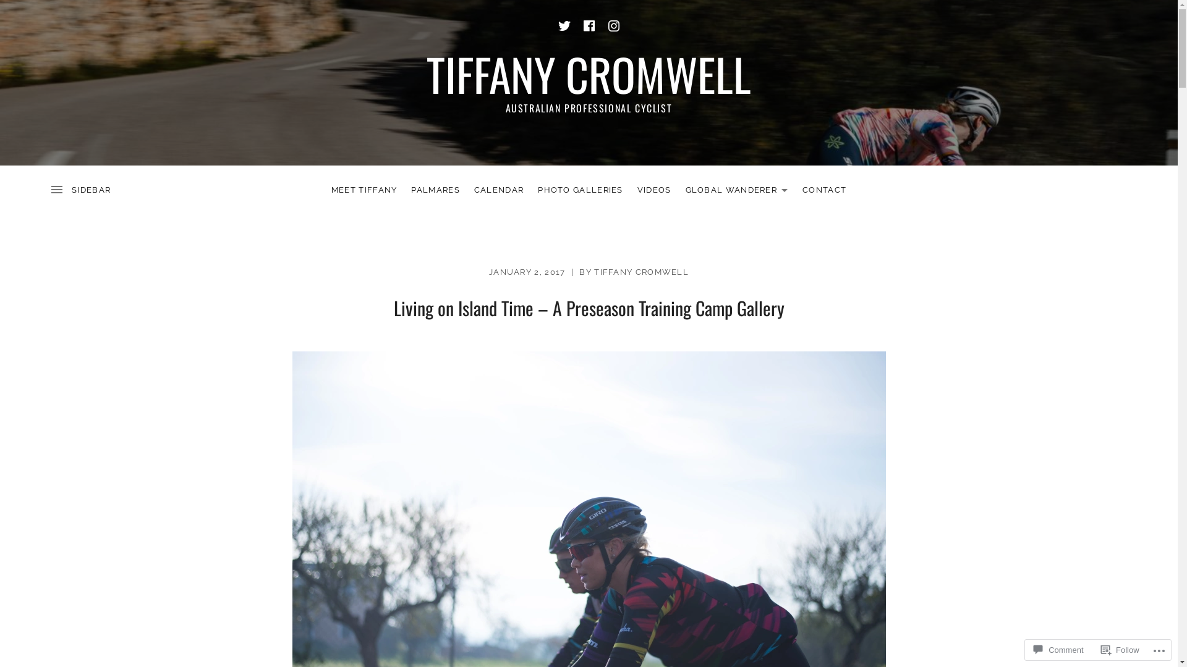 The width and height of the screenshot is (1187, 667). What do you see at coordinates (737, 190) in the screenshot?
I see `GLOBAL WANDERER` at bounding box center [737, 190].